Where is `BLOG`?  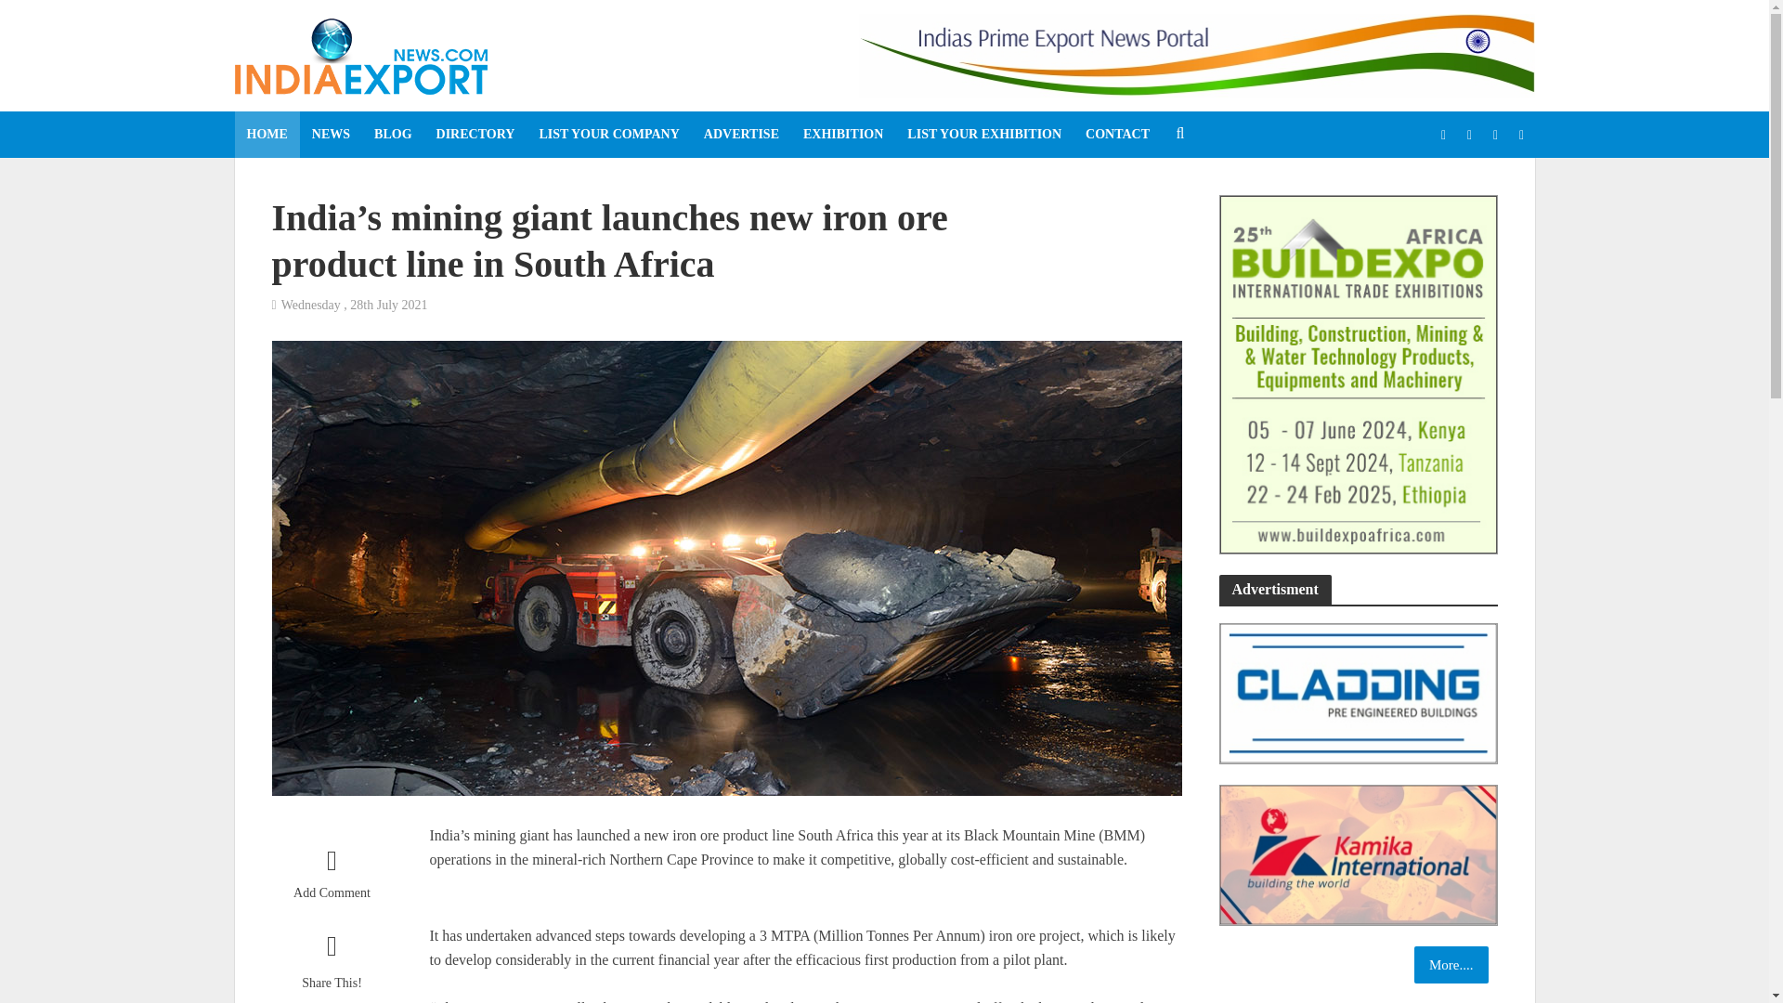
BLOG is located at coordinates (392, 134).